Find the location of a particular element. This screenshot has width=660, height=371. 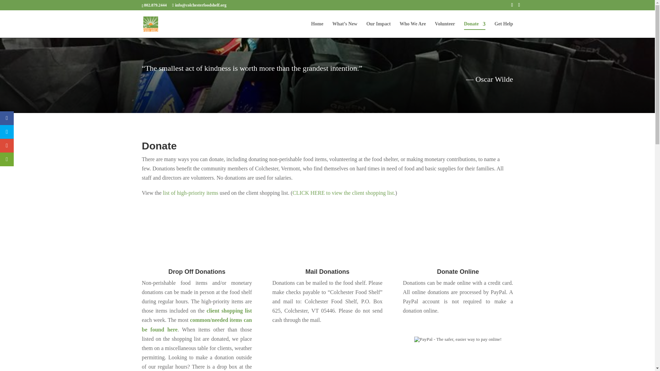

Volunteer is located at coordinates (445, 30).